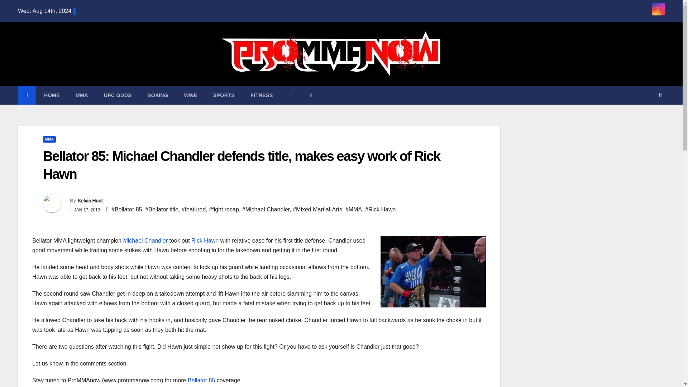 The width and height of the screenshot is (688, 387). What do you see at coordinates (206, 241) in the screenshot?
I see `Rick Hawn` at bounding box center [206, 241].